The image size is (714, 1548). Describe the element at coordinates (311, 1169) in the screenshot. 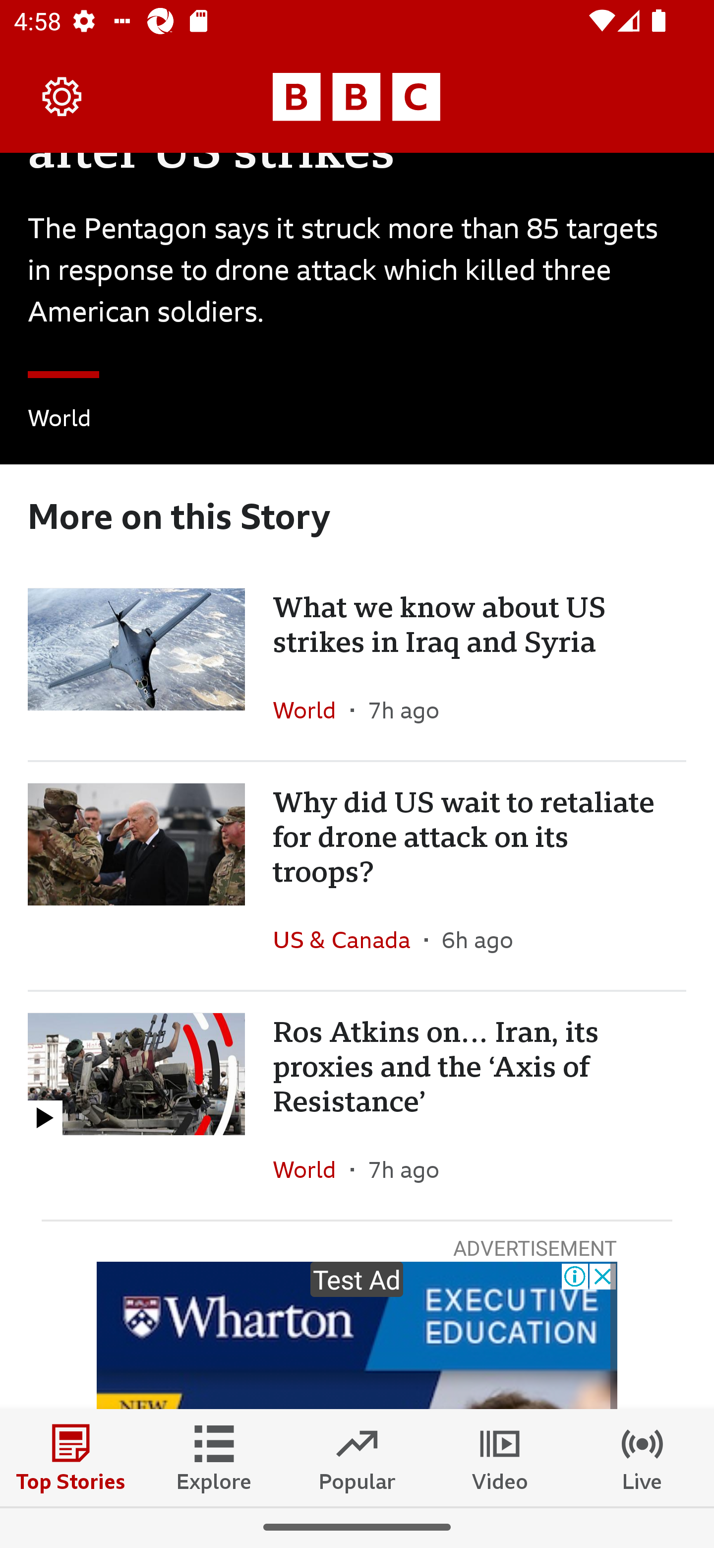

I see `World In the section World` at that location.